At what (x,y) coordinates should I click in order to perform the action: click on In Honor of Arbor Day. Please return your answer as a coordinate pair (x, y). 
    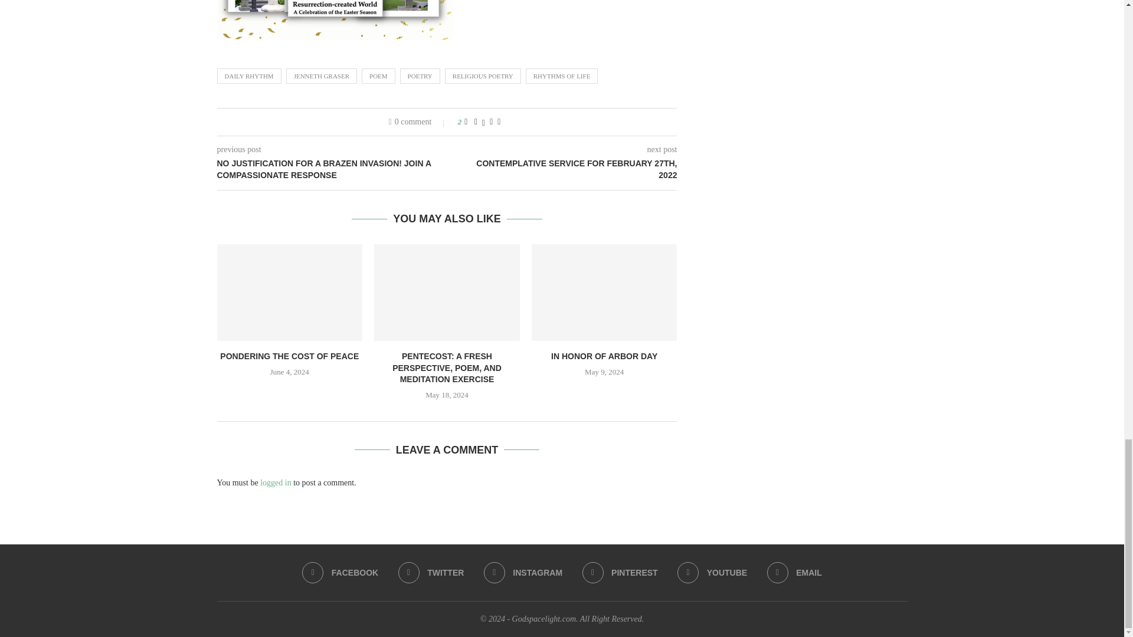
    Looking at the image, I should click on (604, 292).